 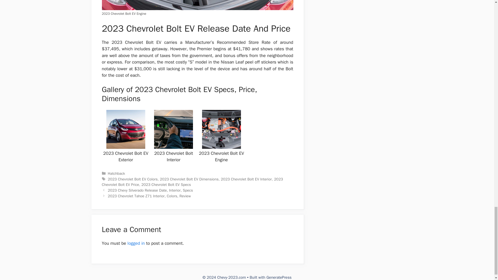 What do you see at coordinates (133, 179) in the screenshot?
I see `2023 Chevrolet Bolt EV Colors` at bounding box center [133, 179].